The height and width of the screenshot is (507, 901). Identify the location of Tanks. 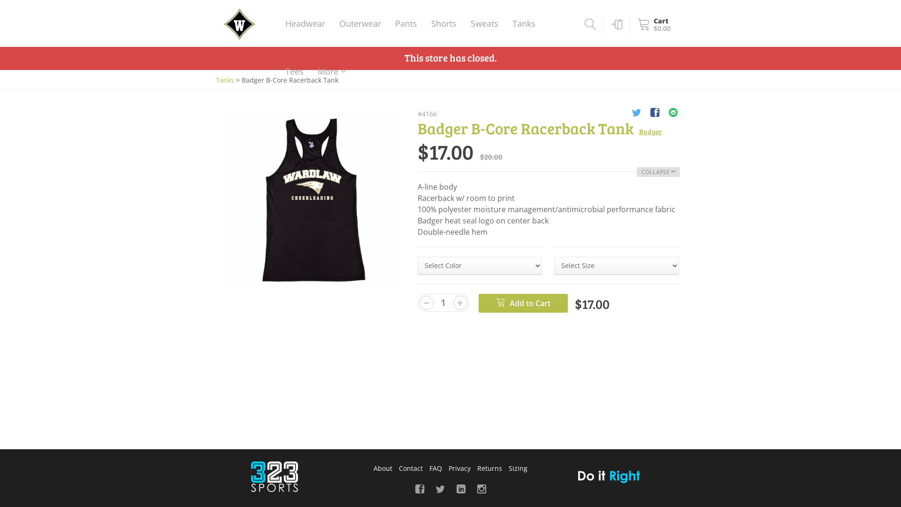
(225, 80).